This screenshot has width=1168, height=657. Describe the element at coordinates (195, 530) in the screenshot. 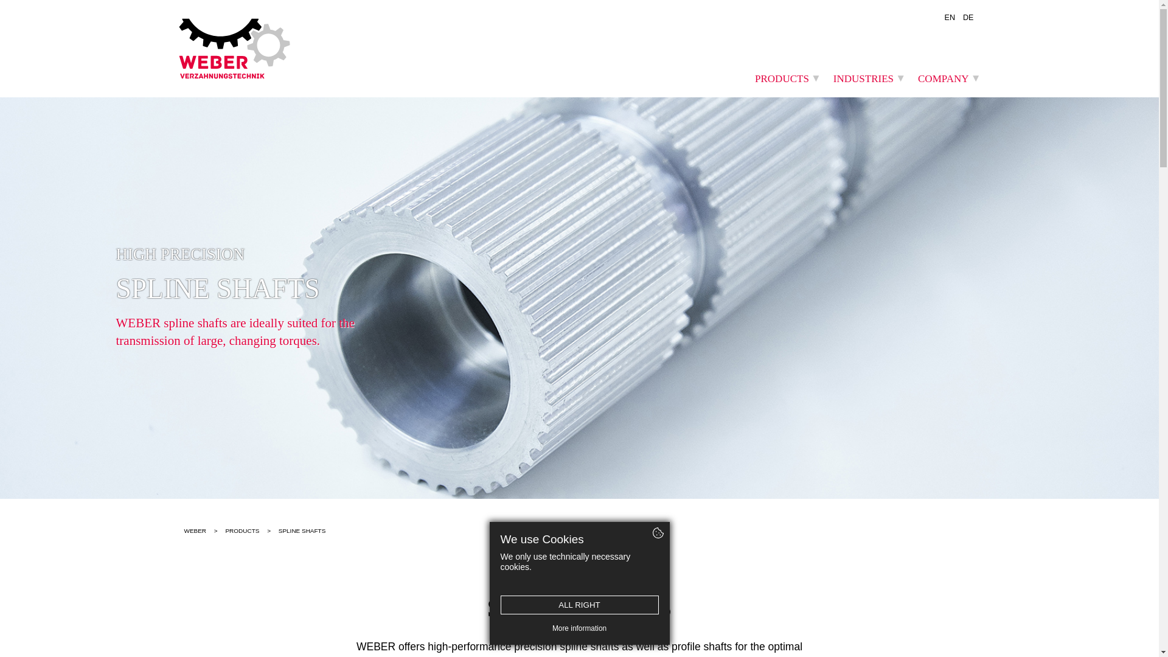

I see `WEBER` at that location.